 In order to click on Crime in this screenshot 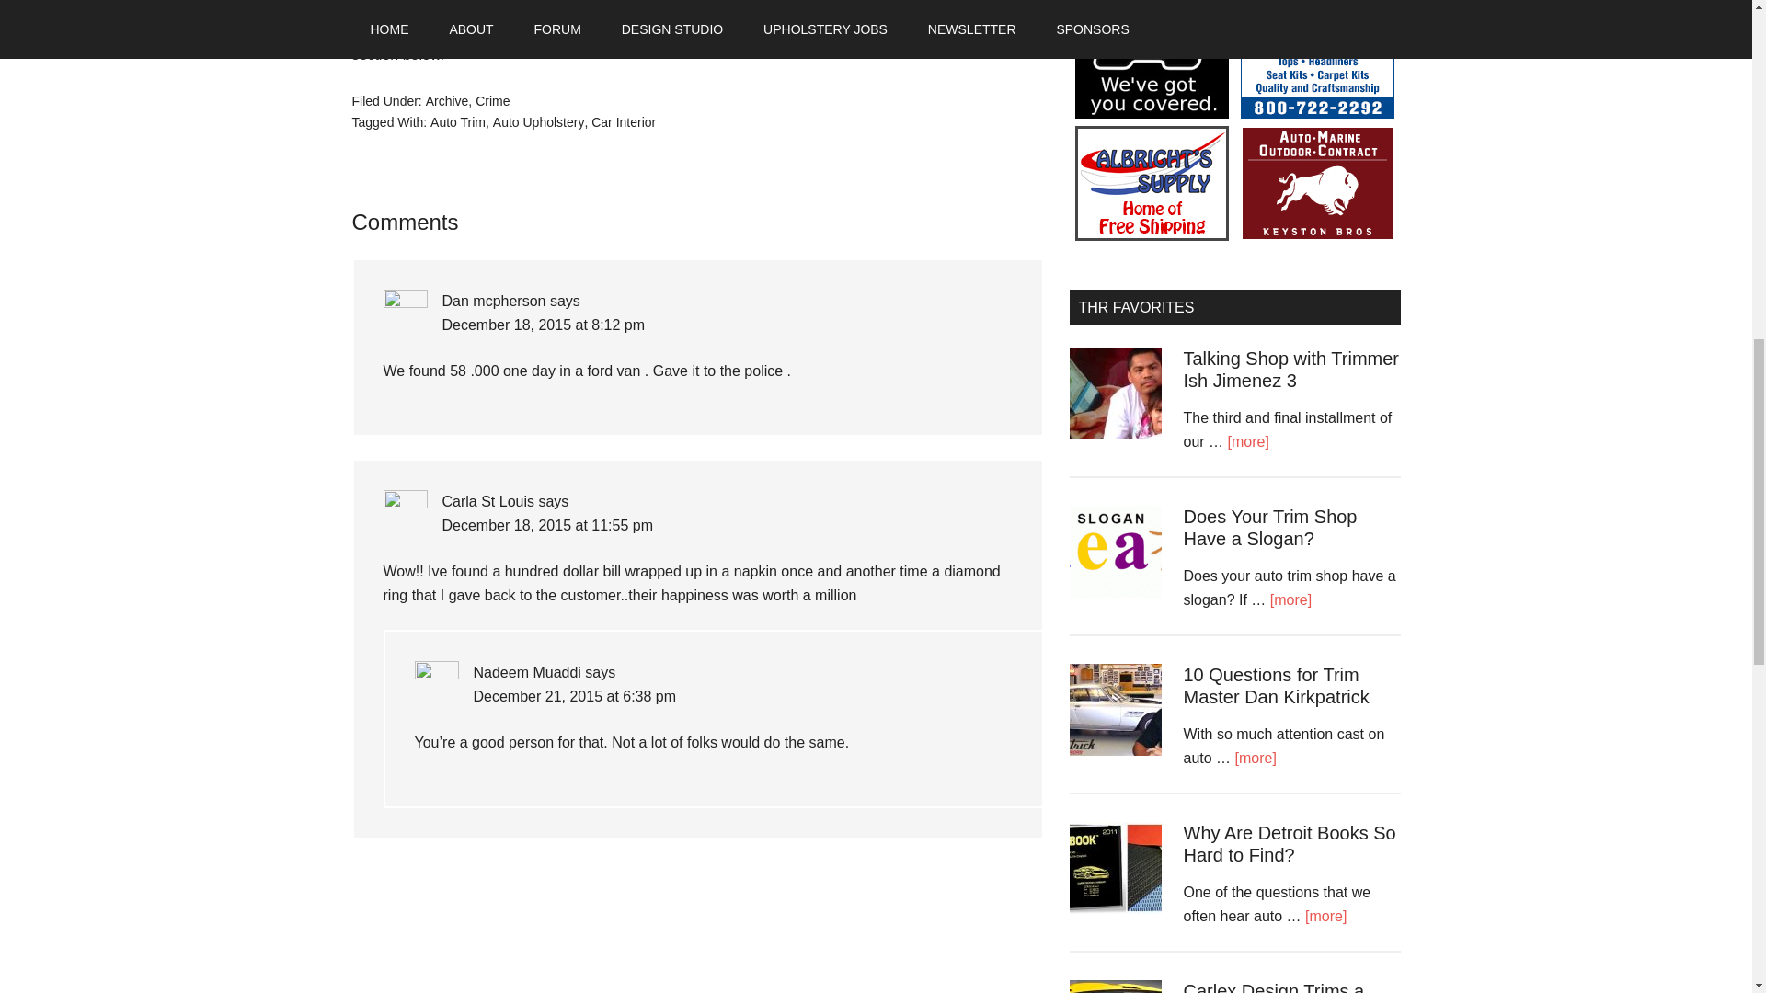, I will do `click(492, 100)`.